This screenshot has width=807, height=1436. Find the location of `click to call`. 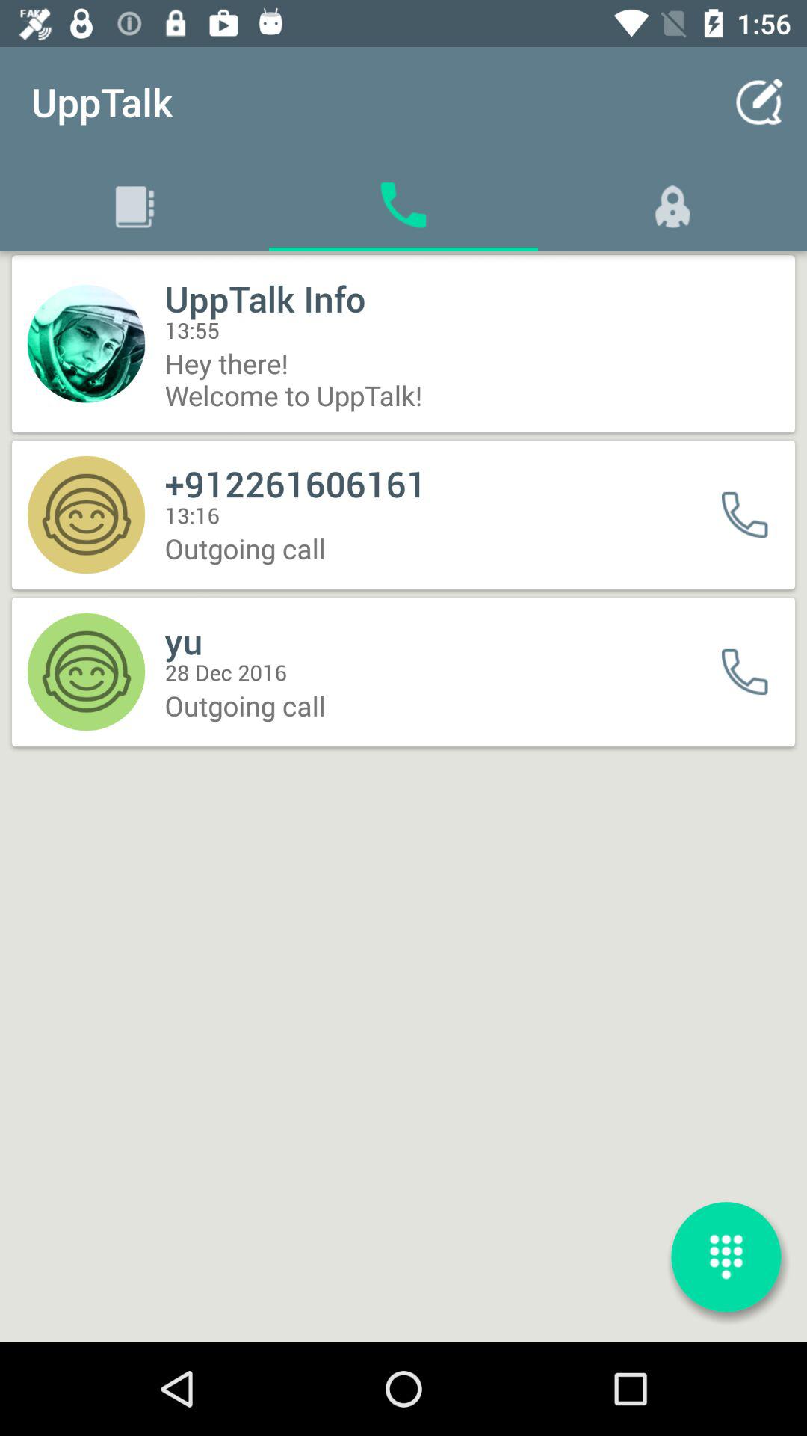

click to call is located at coordinates (755, 515).